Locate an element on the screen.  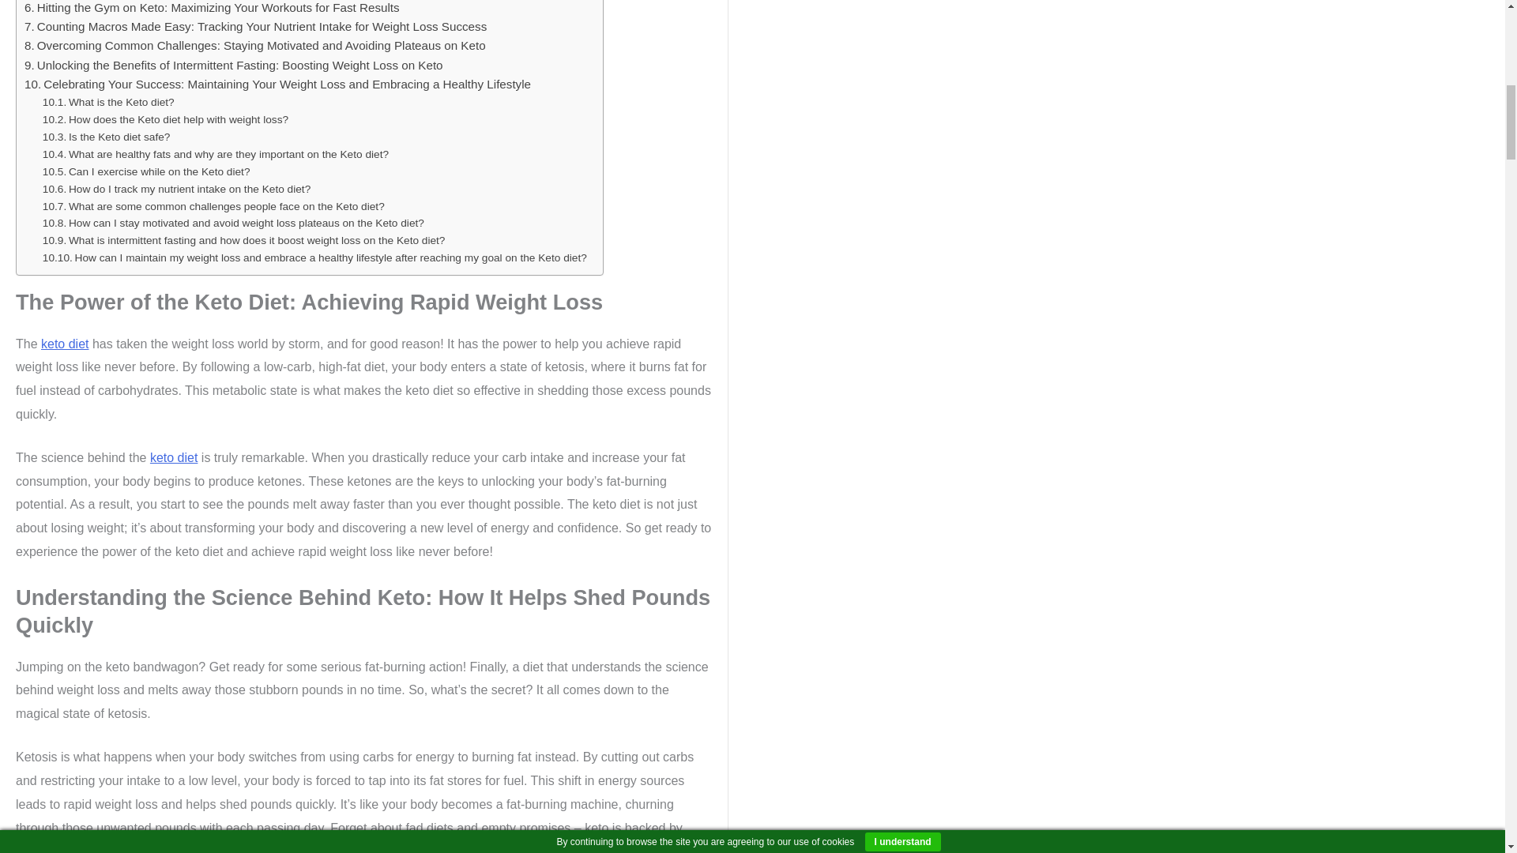
How does the Keto diet help with weight loss? is located at coordinates (164, 120).